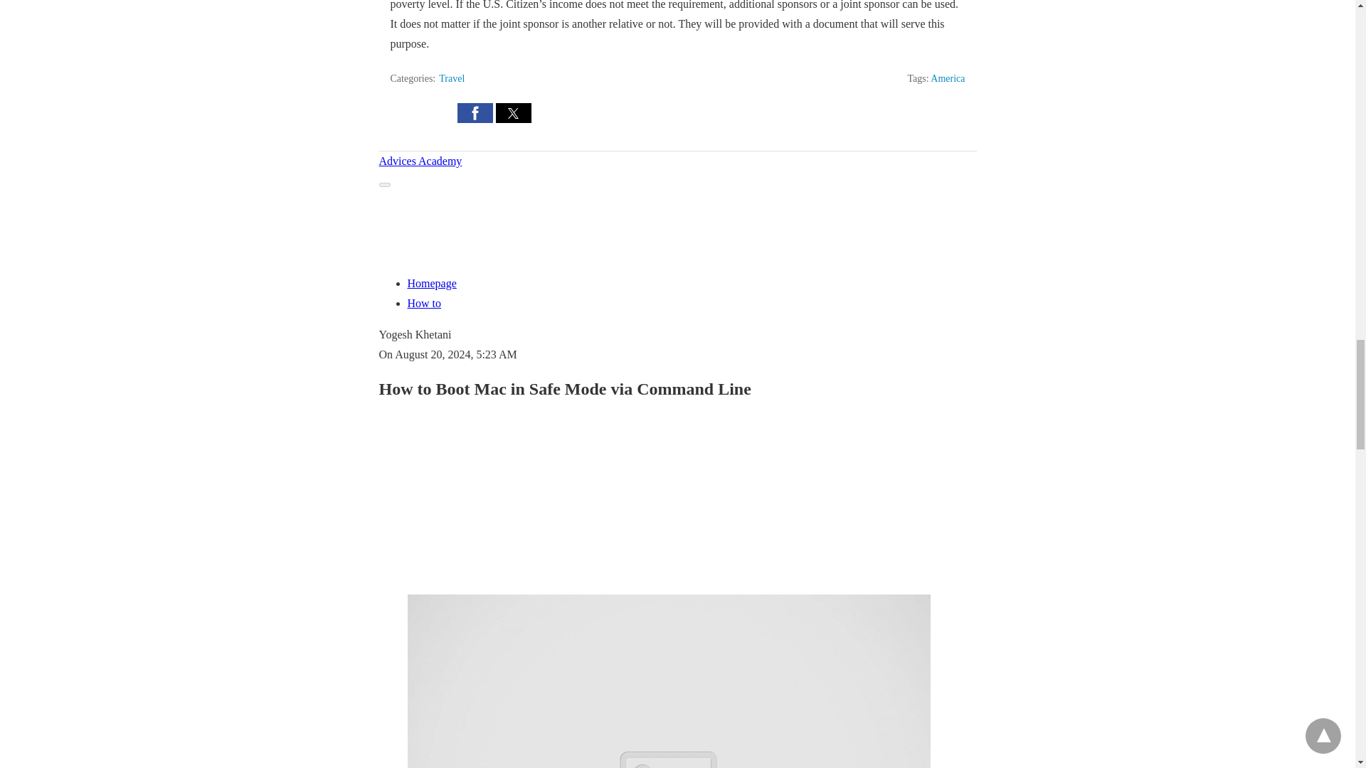 The image size is (1366, 768). I want to click on America, so click(947, 78).